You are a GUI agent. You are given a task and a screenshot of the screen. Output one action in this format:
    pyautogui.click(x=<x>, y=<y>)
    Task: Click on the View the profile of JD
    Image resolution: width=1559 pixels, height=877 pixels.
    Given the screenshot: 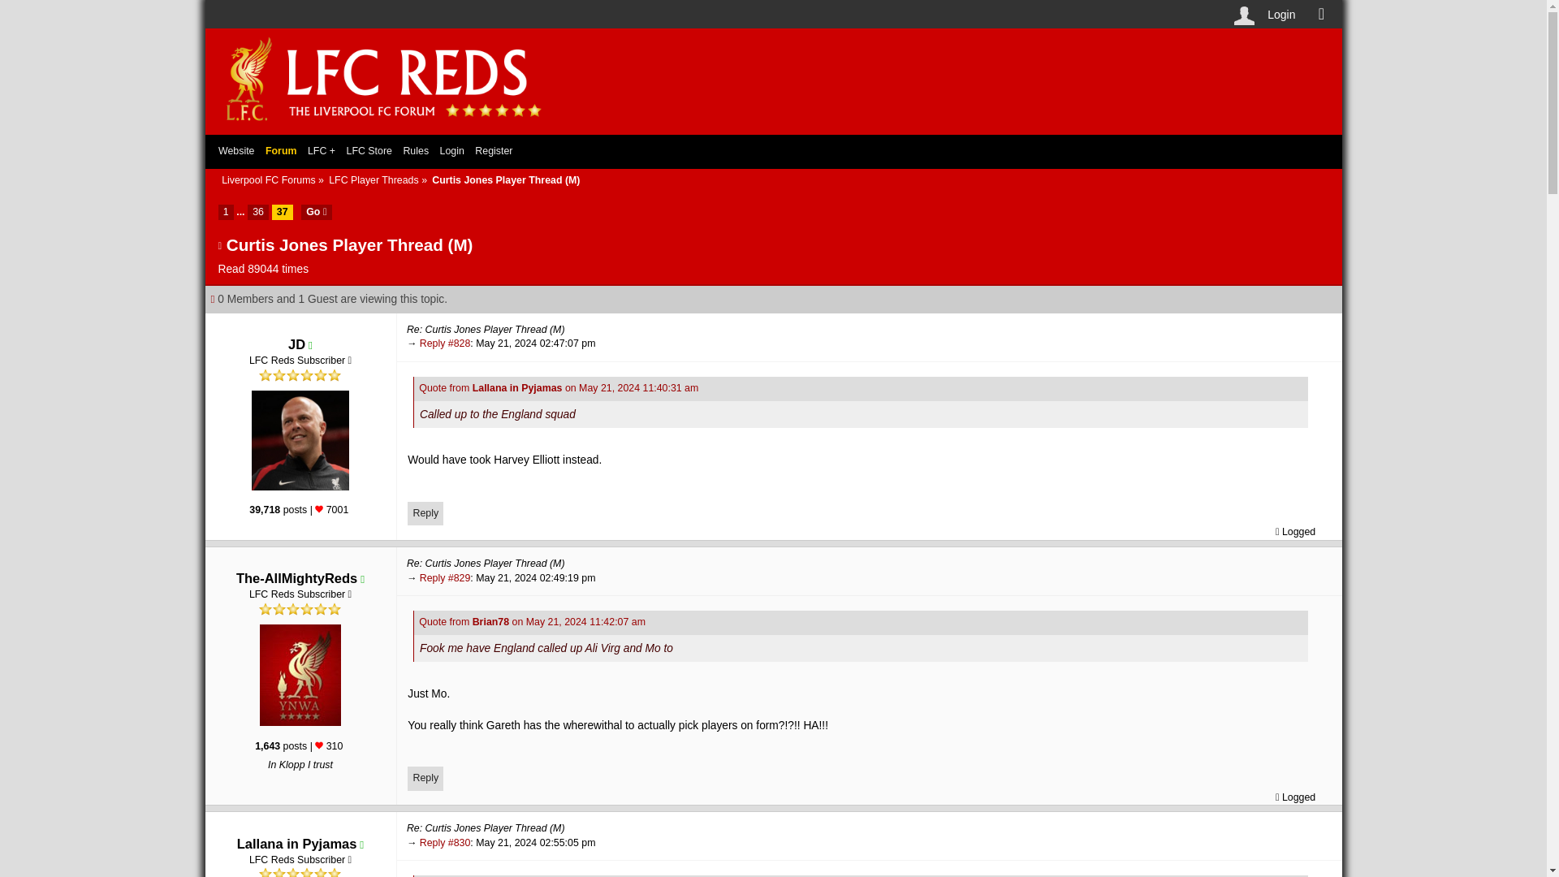 What is the action you would take?
    pyautogui.click(x=297, y=344)
    